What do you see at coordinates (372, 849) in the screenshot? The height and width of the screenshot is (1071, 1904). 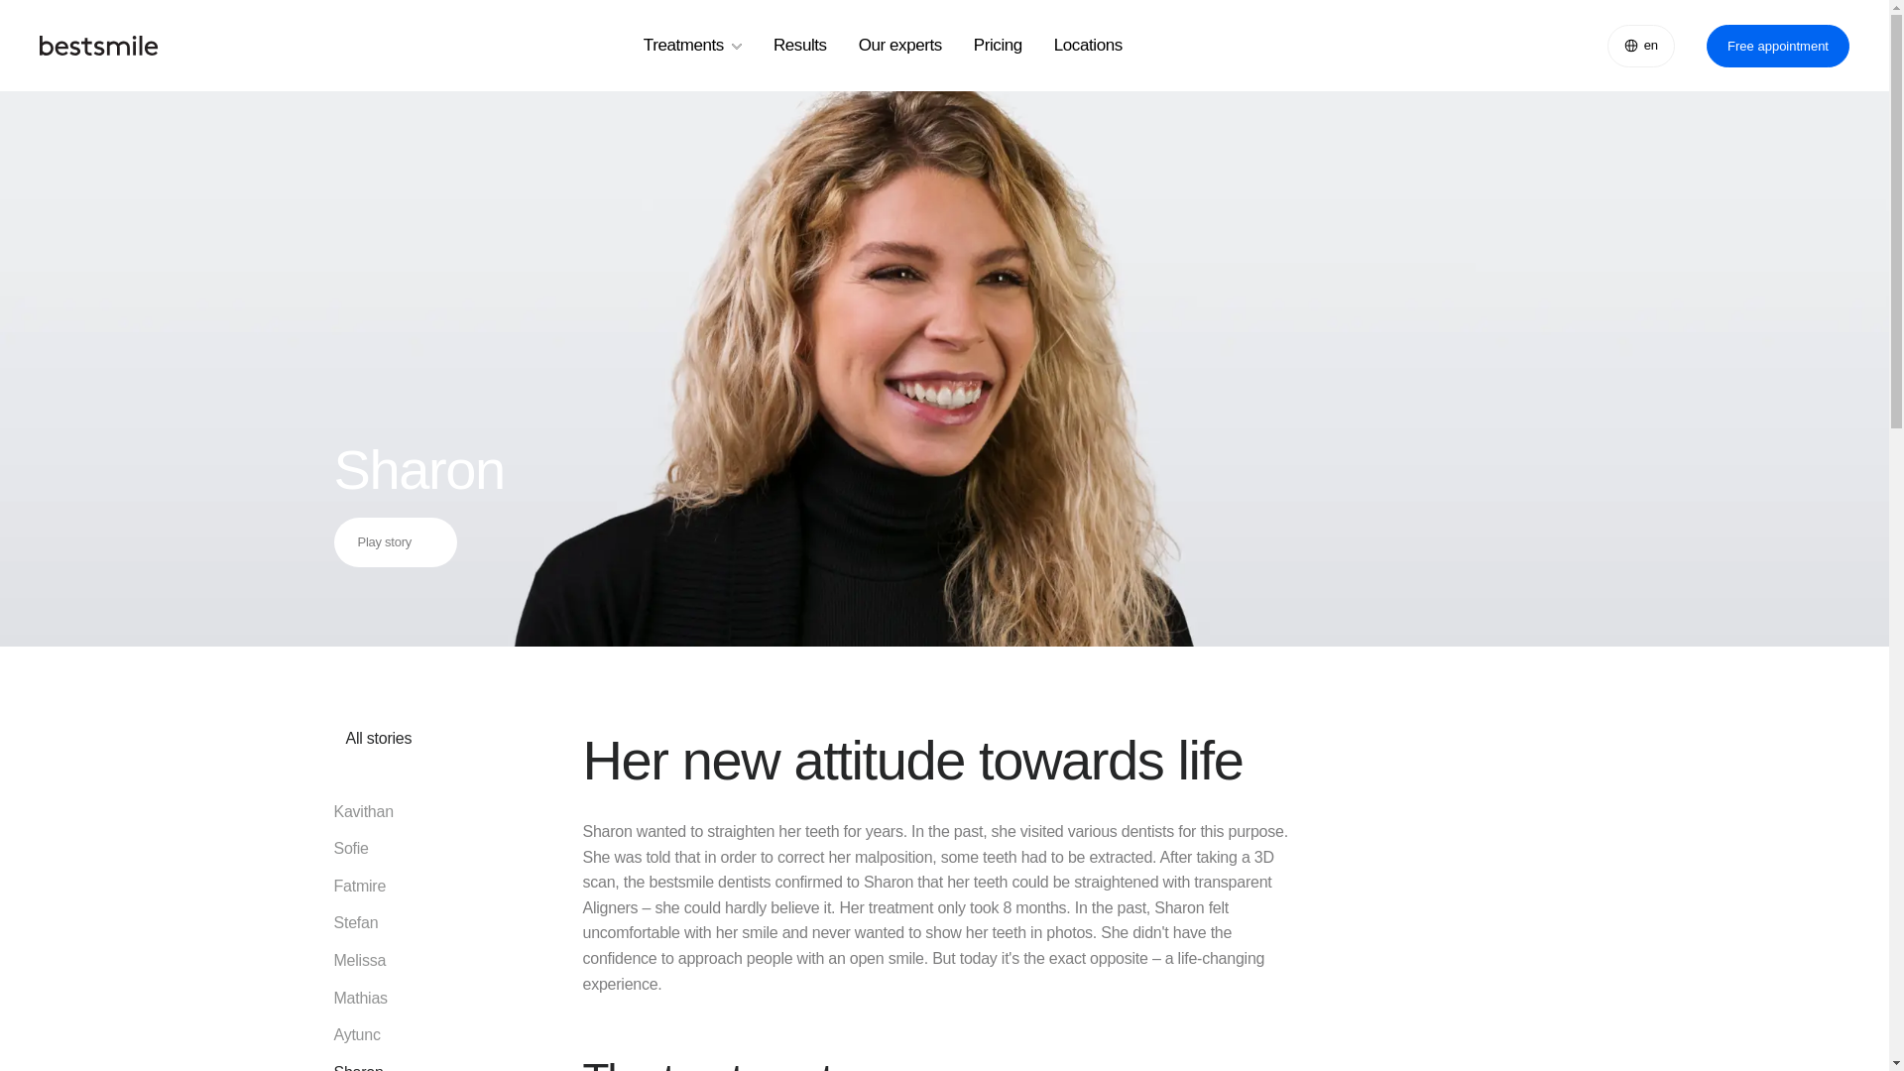 I see `Sofie` at bounding box center [372, 849].